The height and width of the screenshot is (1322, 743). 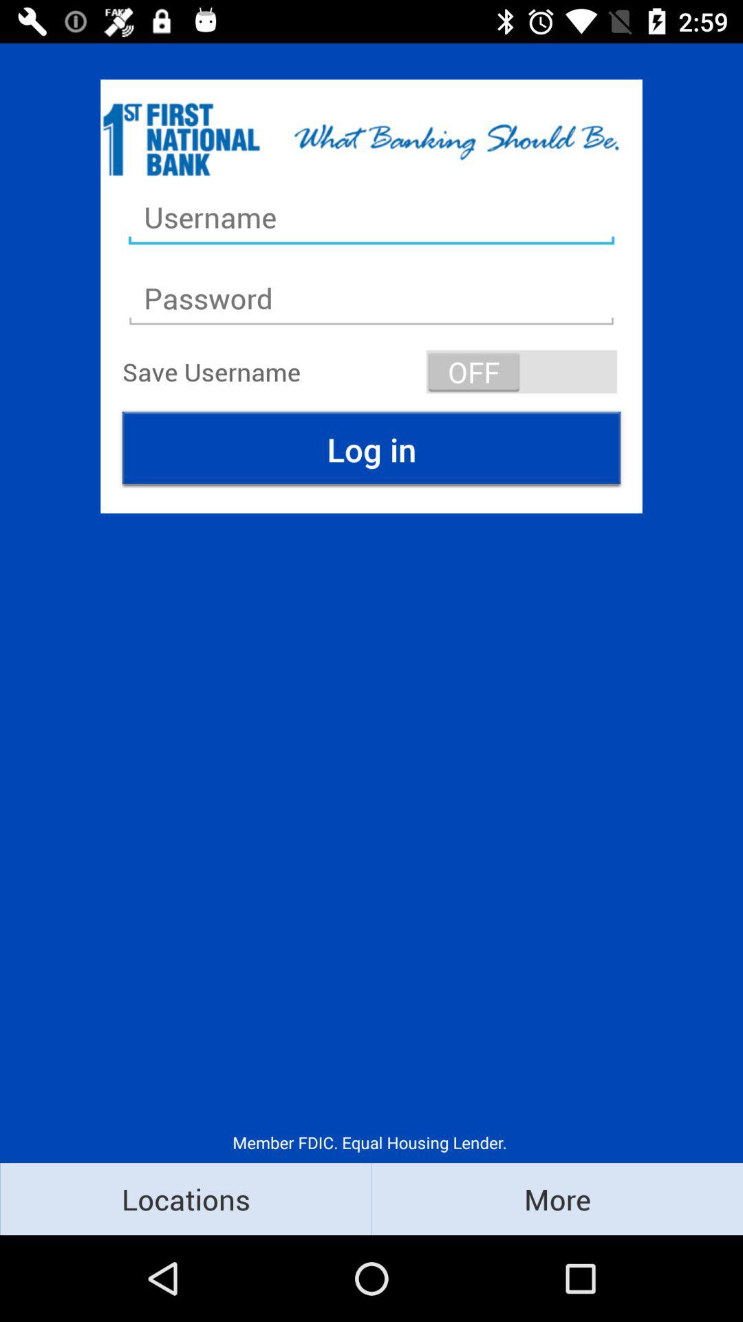 I want to click on launch the icon to the right of locations item, so click(x=557, y=1198).